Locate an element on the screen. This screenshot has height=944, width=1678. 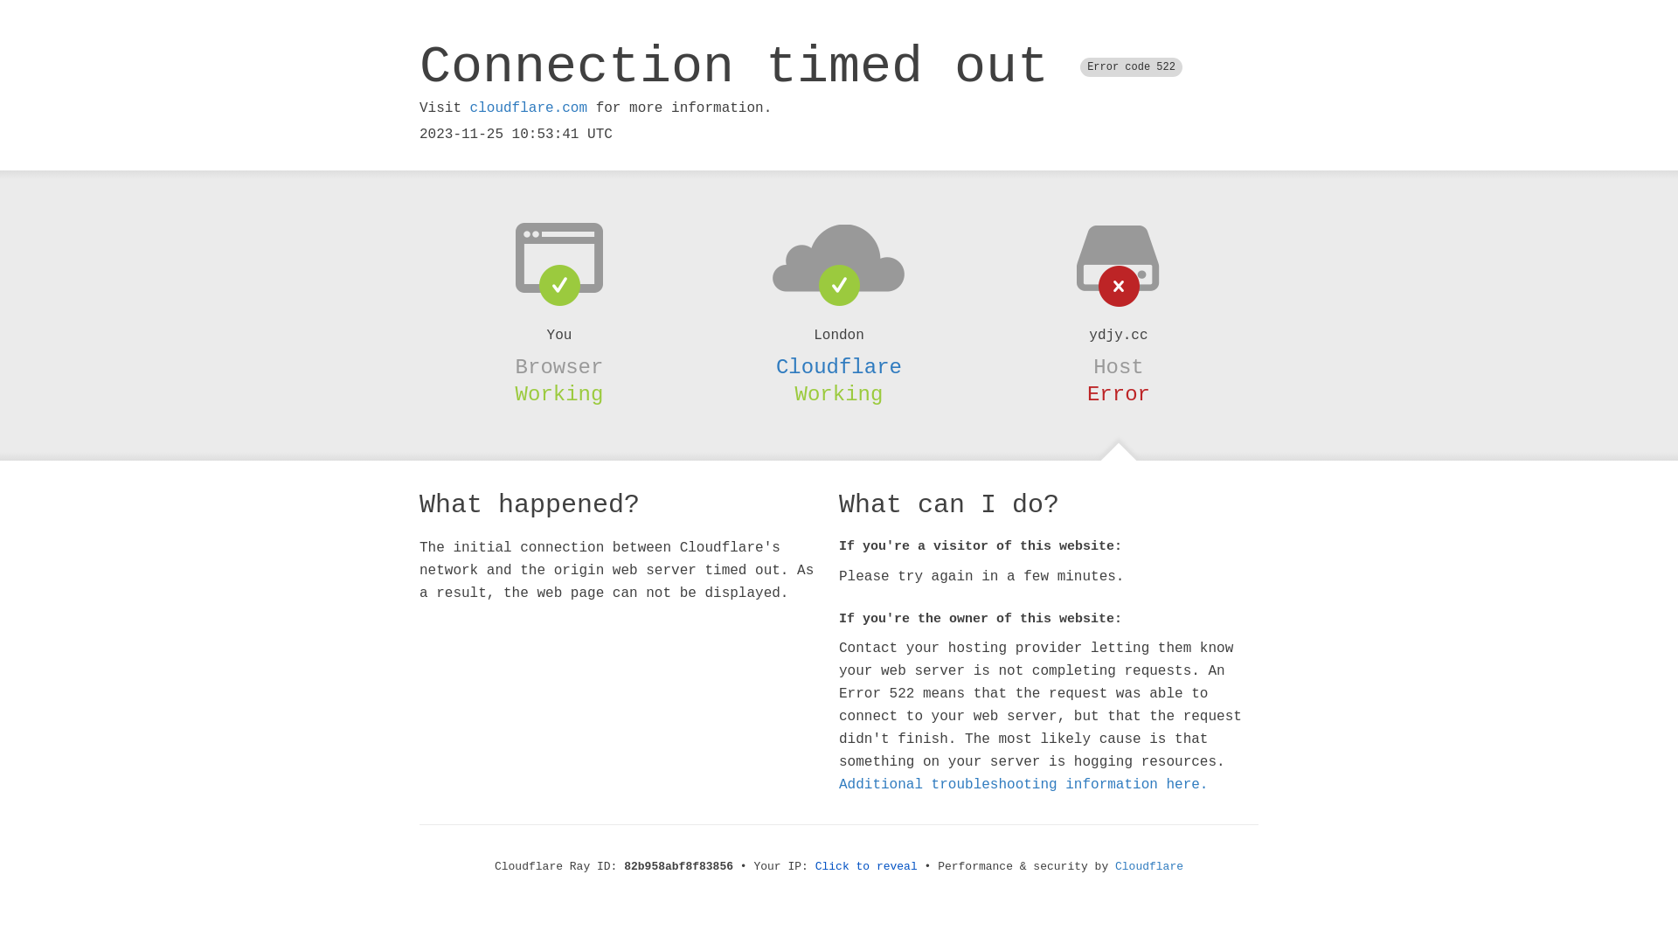
Cloudflare is located at coordinates (1149, 867).